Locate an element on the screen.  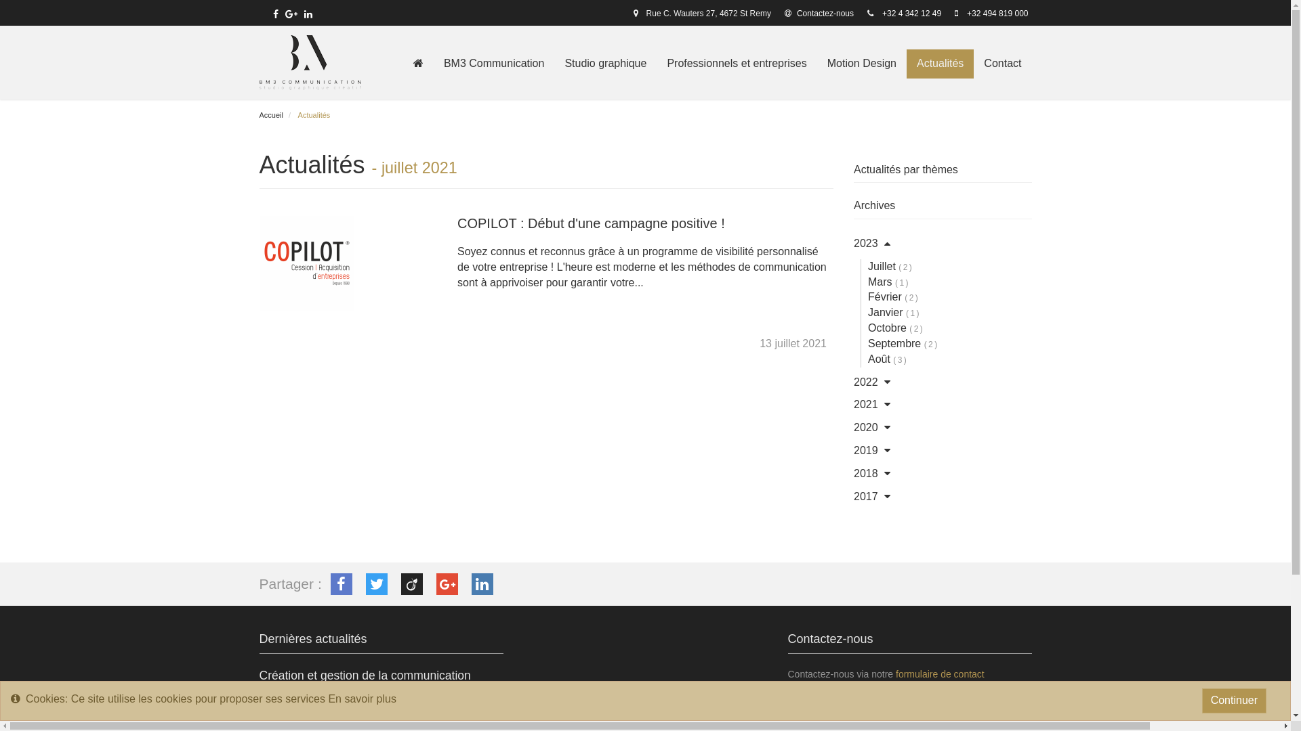
2021 is located at coordinates (866, 405).